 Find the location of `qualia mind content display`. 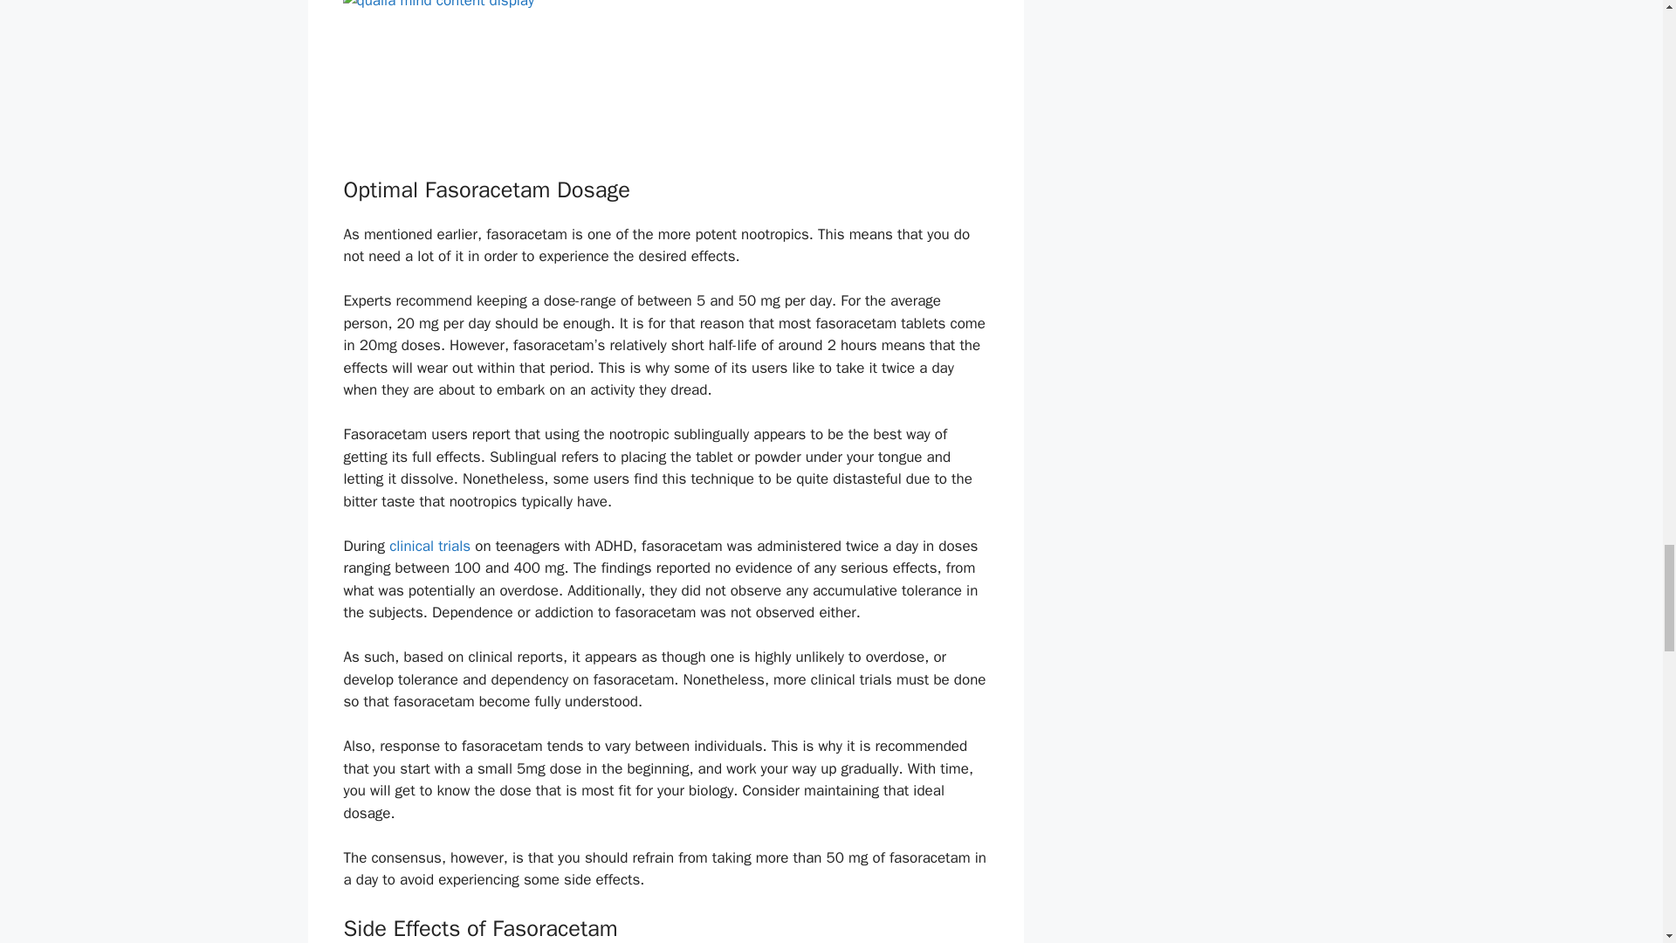

qualia mind content display is located at coordinates (665, 79).